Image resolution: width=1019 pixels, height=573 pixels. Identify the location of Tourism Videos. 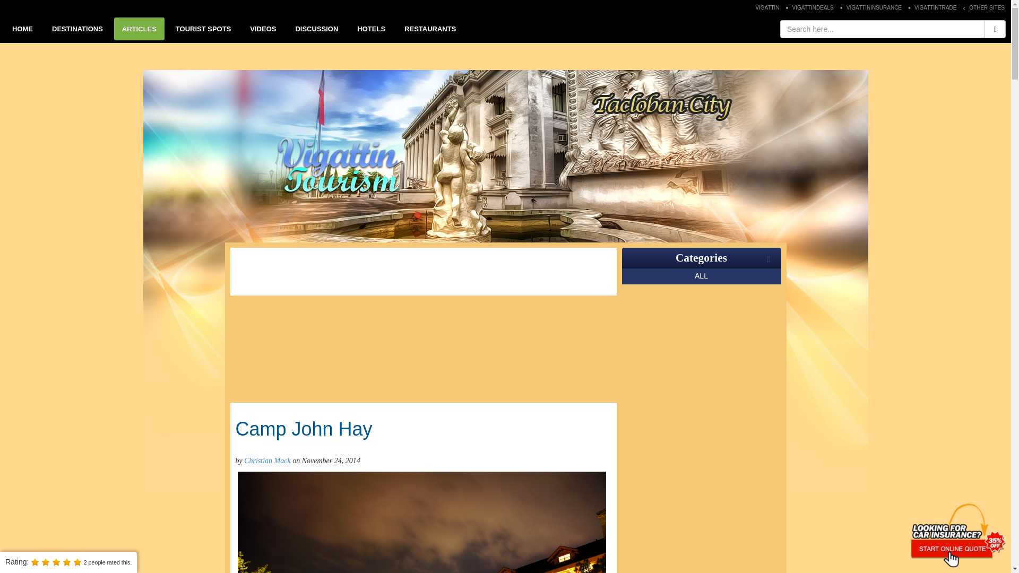
(263, 29).